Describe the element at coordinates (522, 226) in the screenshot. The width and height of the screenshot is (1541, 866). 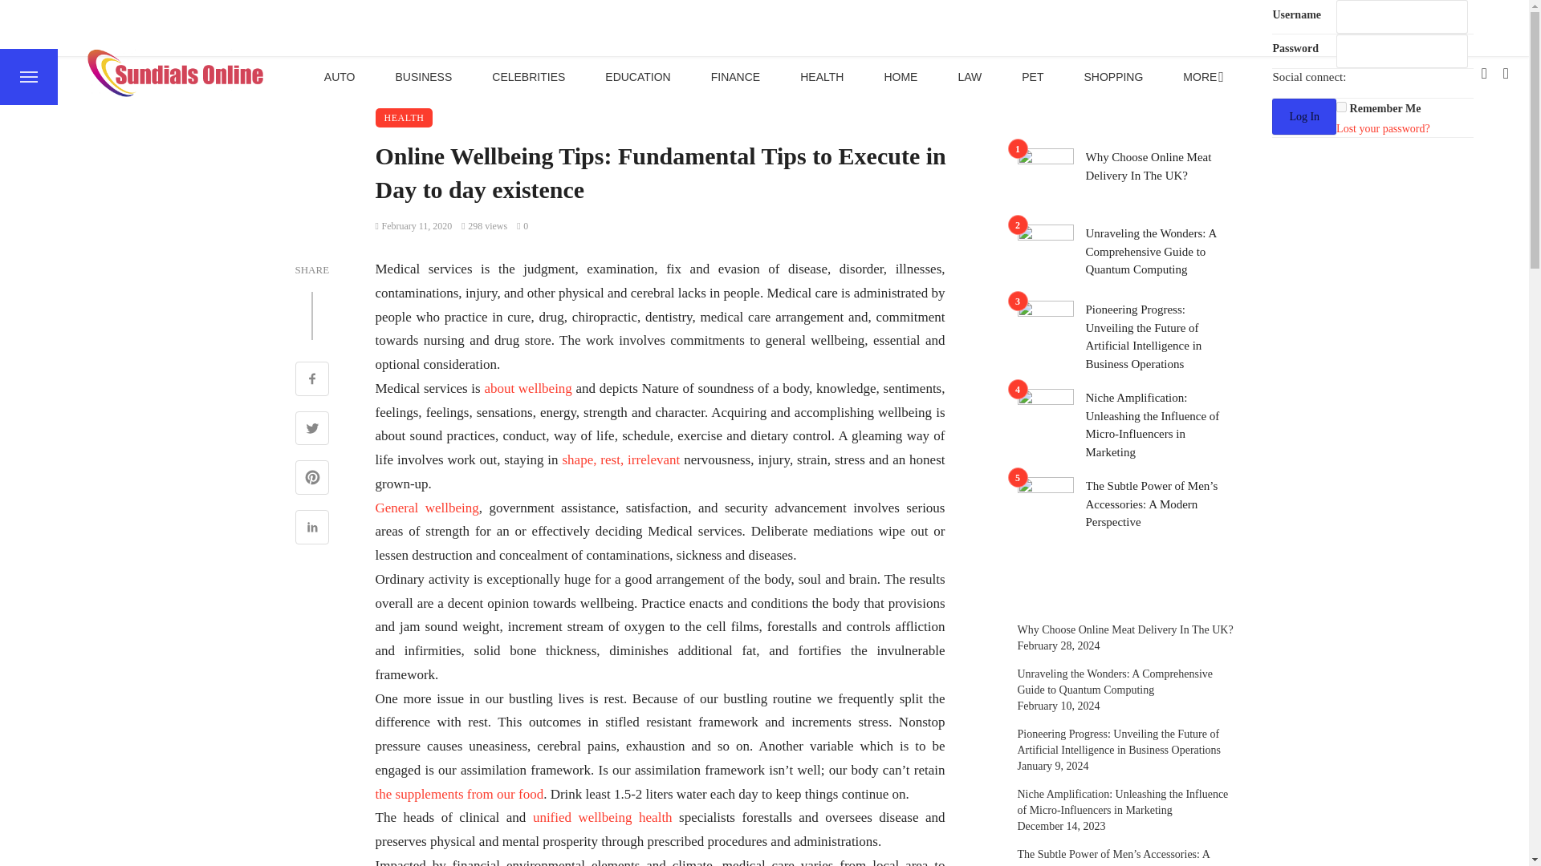
I see `0` at that location.